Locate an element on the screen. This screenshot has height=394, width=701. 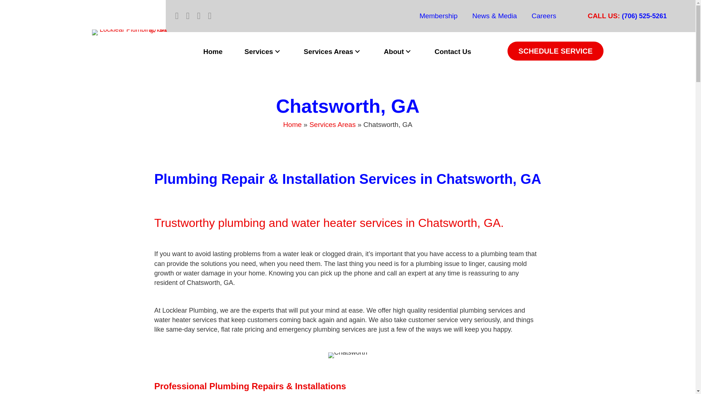
Membership is located at coordinates (438, 16).